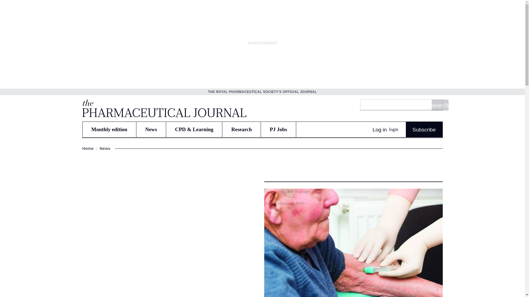 This screenshot has height=297, width=529. What do you see at coordinates (109, 129) in the screenshot?
I see `Monthly edition` at bounding box center [109, 129].